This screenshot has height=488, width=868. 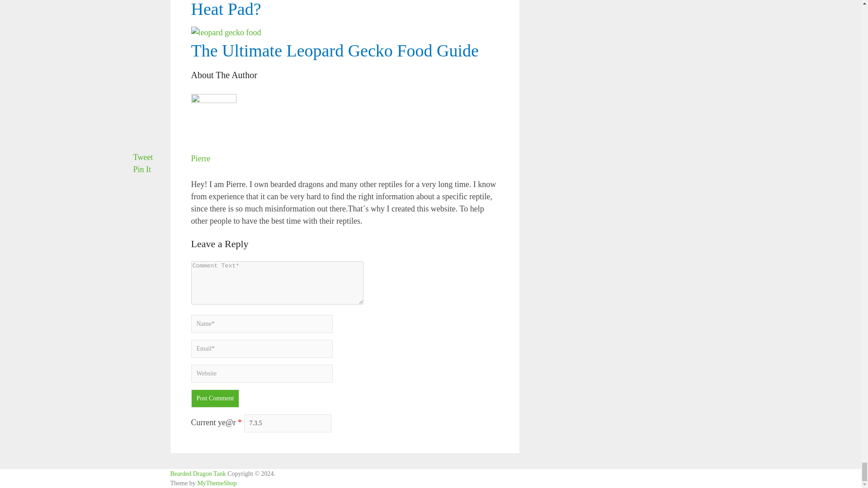 I want to click on The Ultimate Leopard Gecko Food Guide, so click(x=335, y=50).